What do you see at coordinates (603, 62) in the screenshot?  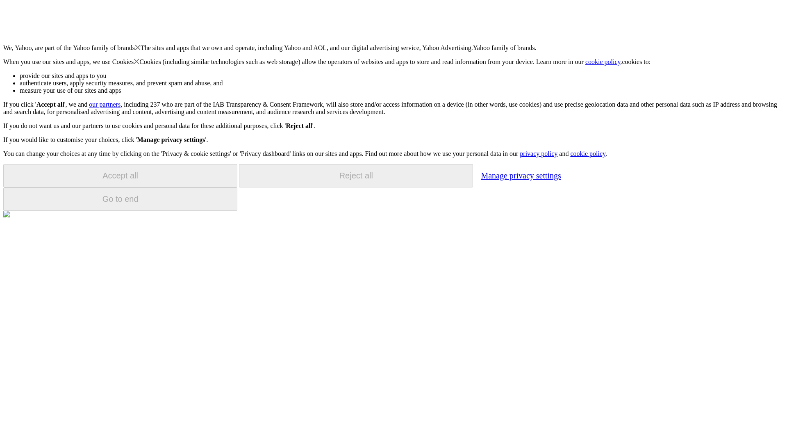 I see `cookie policy` at bounding box center [603, 62].